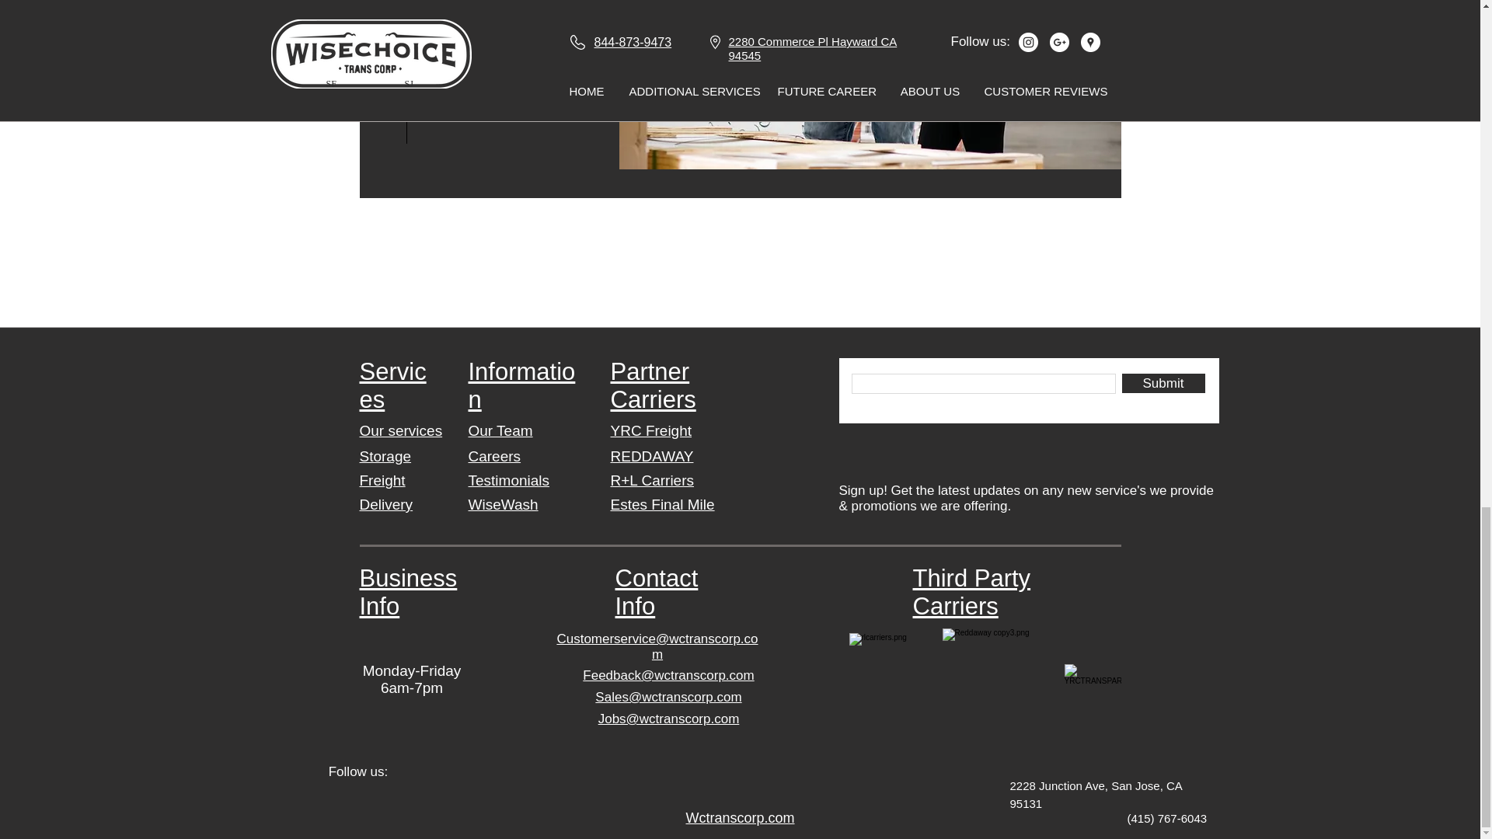 This screenshot has height=839, width=1492. What do you see at coordinates (651, 456) in the screenshot?
I see `REDDAWAY` at bounding box center [651, 456].